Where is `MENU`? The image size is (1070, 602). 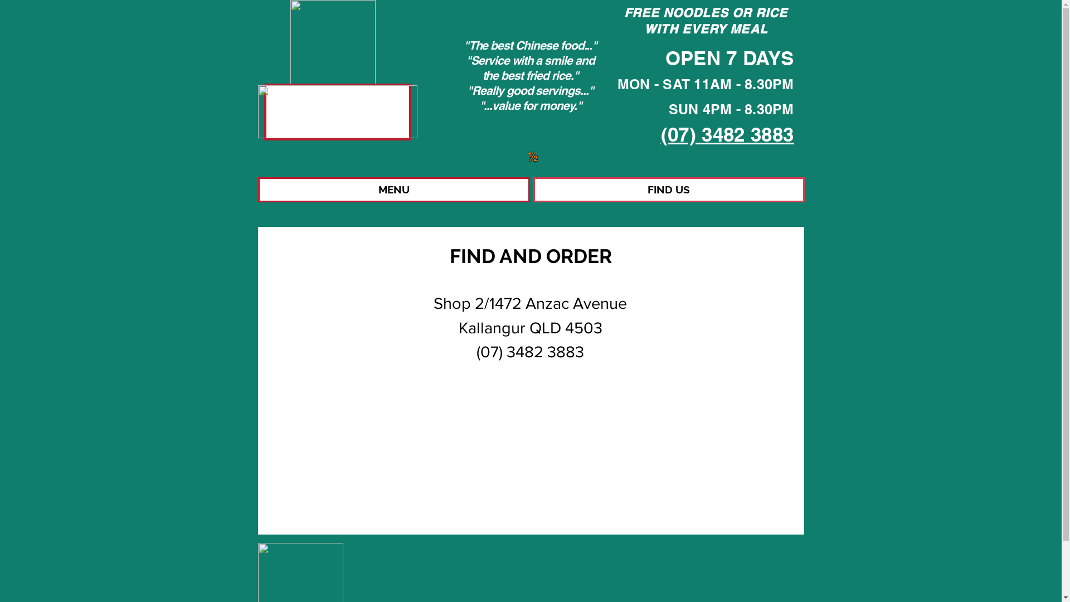
MENU is located at coordinates (393, 190).